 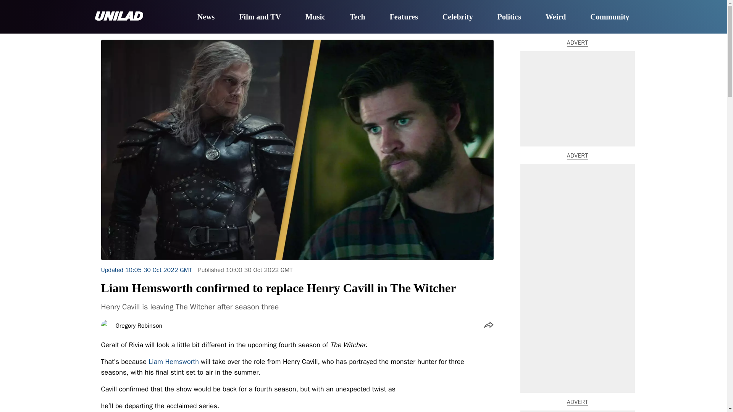 What do you see at coordinates (609, 17) in the screenshot?
I see `Community` at bounding box center [609, 17].